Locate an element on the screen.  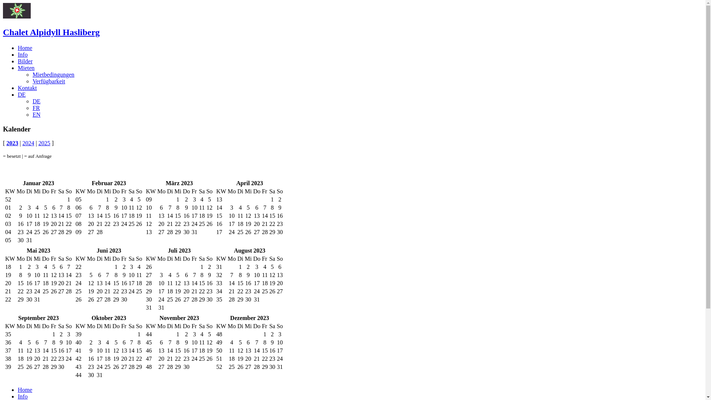
2023 is located at coordinates (12, 143).